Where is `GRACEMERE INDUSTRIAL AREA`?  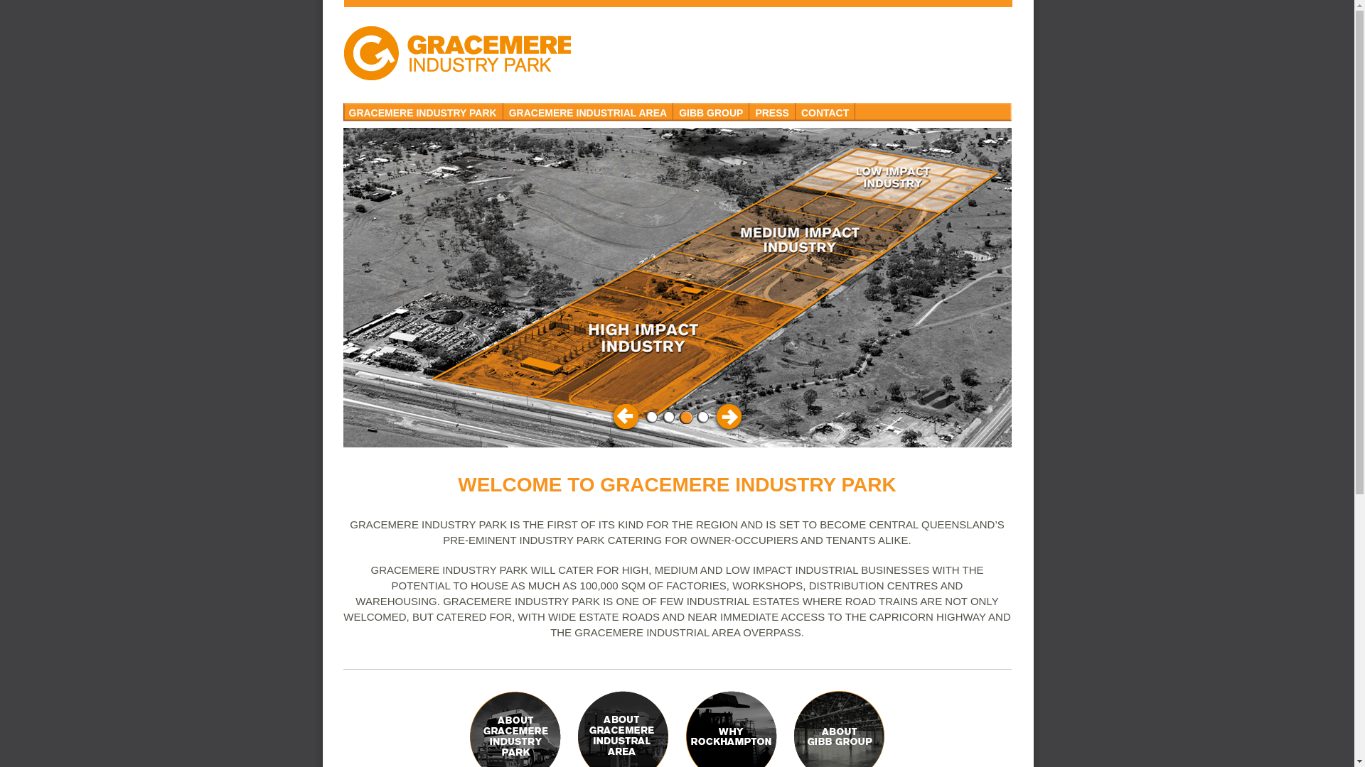
GRACEMERE INDUSTRIAL AREA is located at coordinates (589, 112).